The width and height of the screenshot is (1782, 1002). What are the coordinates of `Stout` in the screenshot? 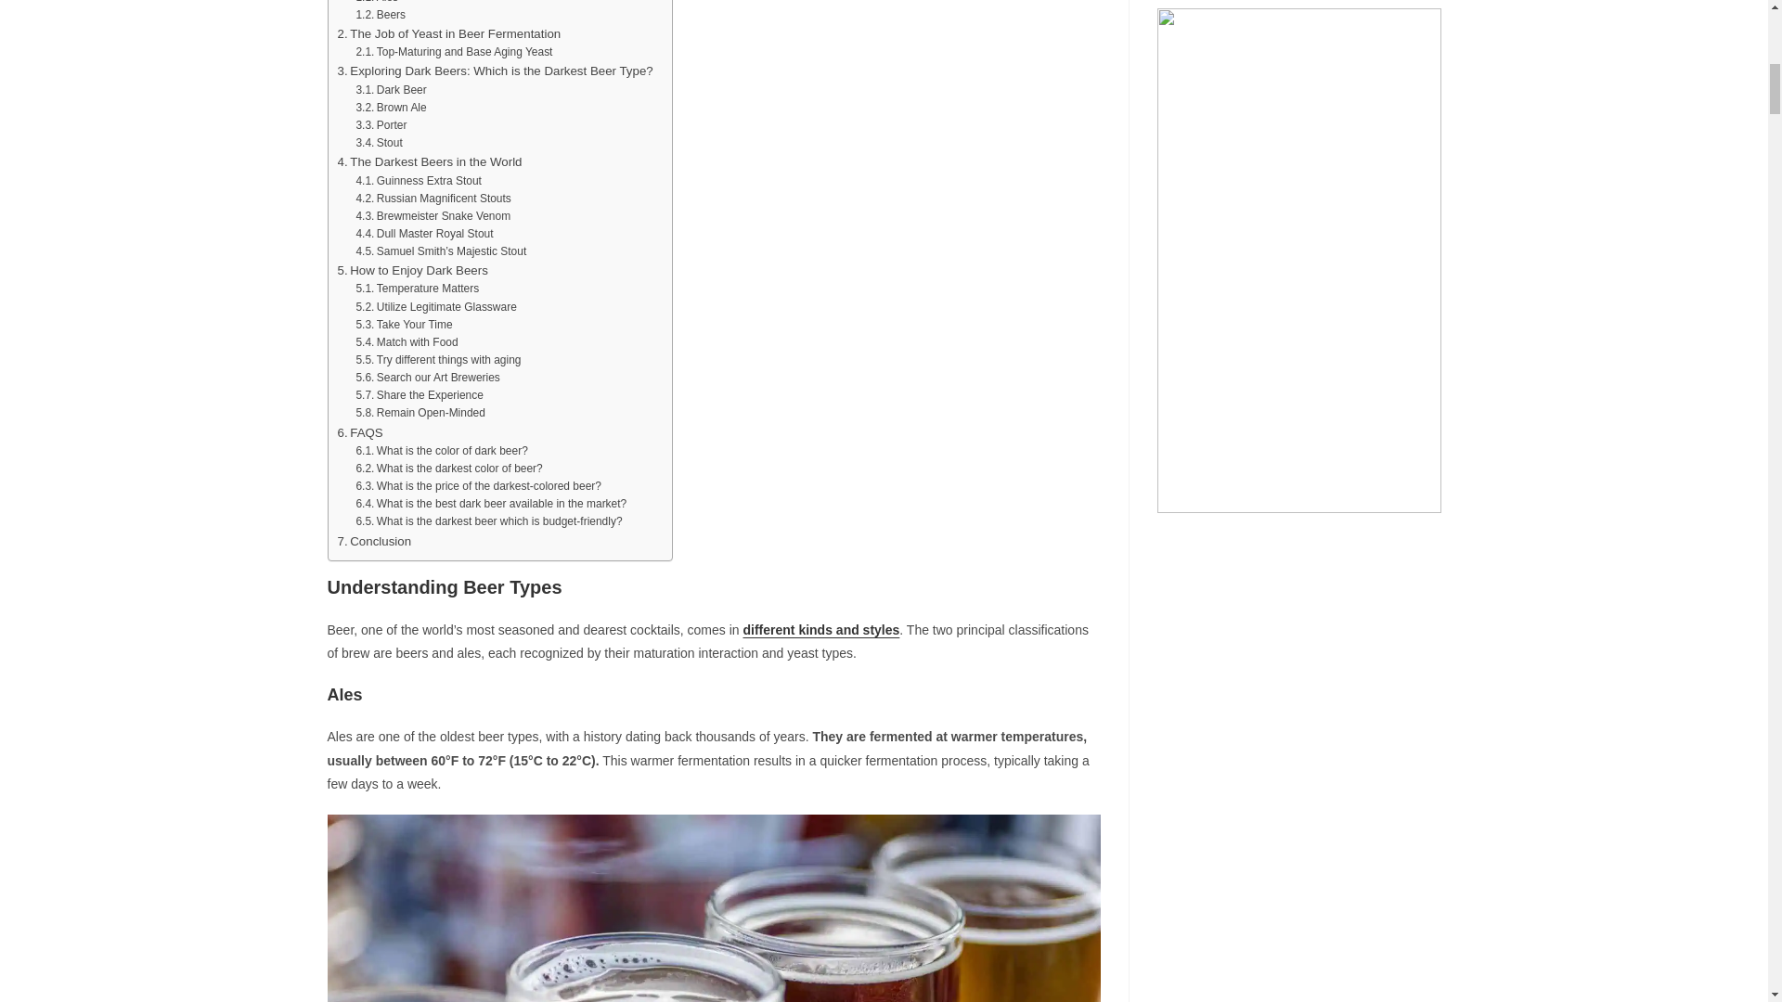 It's located at (379, 143).